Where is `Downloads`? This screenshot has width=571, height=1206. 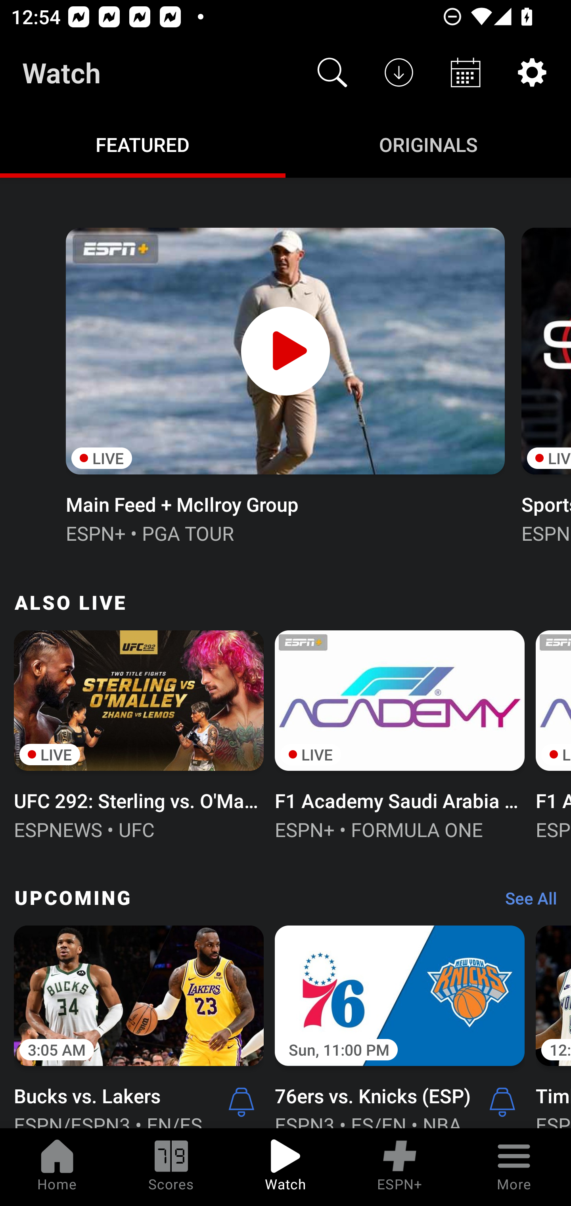 Downloads is located at coordinates (399, 72).